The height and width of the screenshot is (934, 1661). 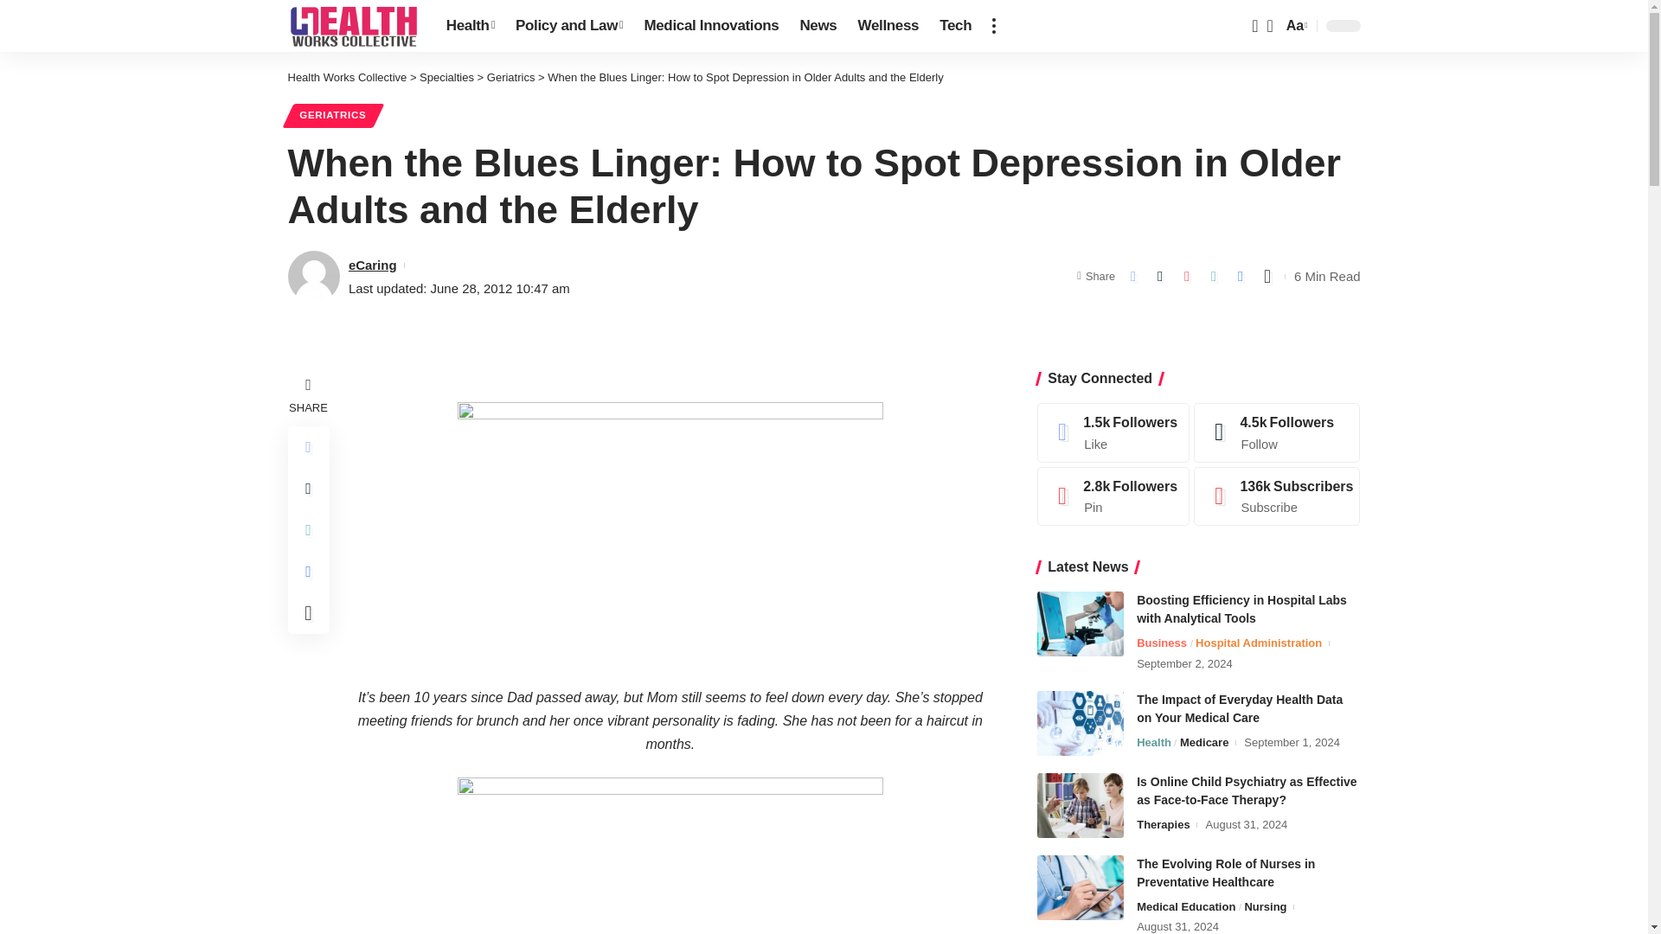 What do you see at coordinates (818, 26) in the screenshot?
I see `News` at bounding box center [818, 26].